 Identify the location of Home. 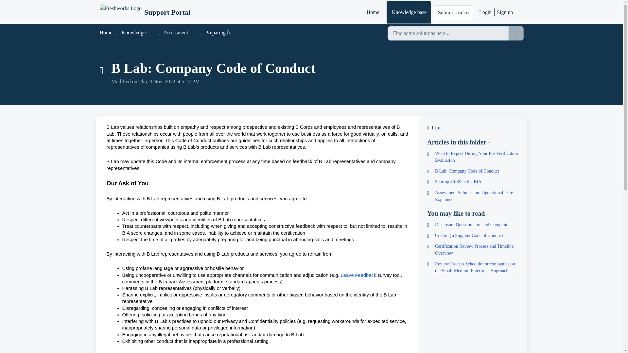
(106, 32).